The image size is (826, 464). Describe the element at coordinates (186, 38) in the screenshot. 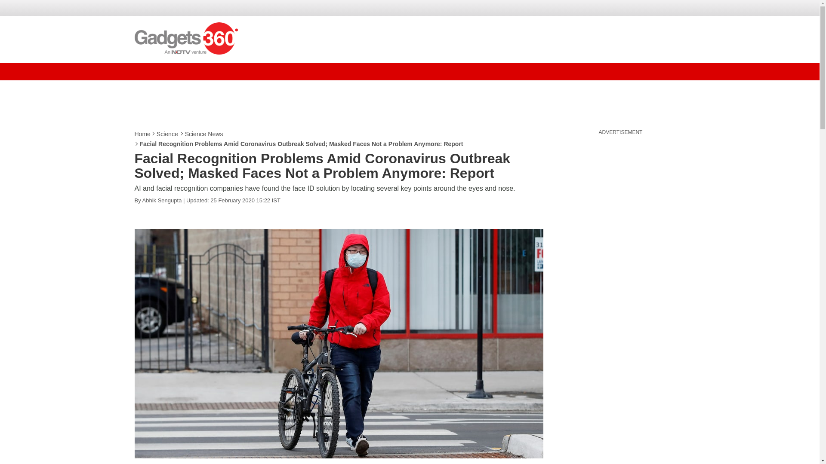

I see `Gadgets 360` at that location.